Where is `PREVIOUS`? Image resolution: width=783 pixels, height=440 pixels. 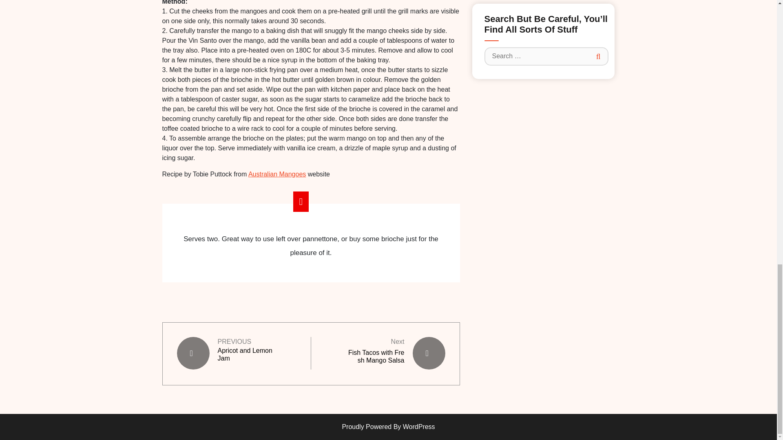
PREVIOUS is located at coordinates (234, 341).